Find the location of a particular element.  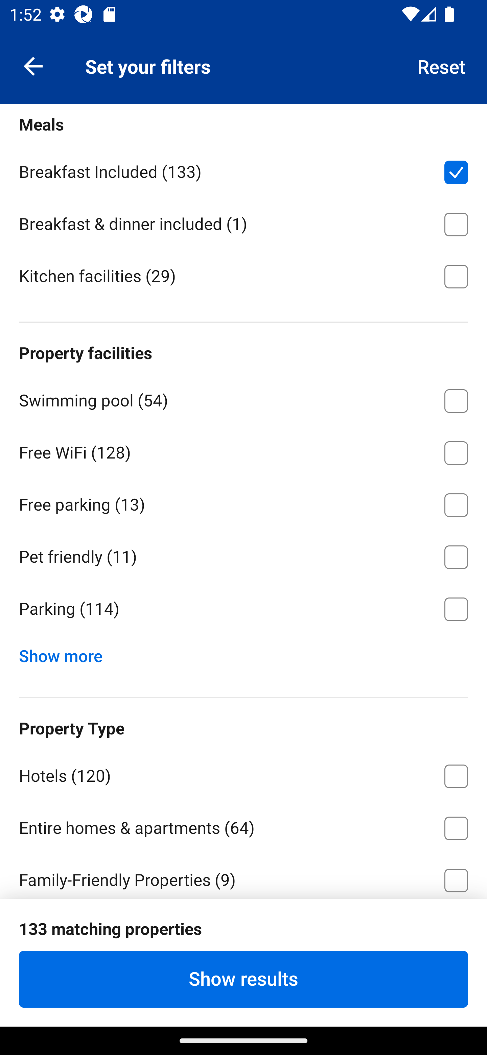

Show more is located at coordinates (66, 653).